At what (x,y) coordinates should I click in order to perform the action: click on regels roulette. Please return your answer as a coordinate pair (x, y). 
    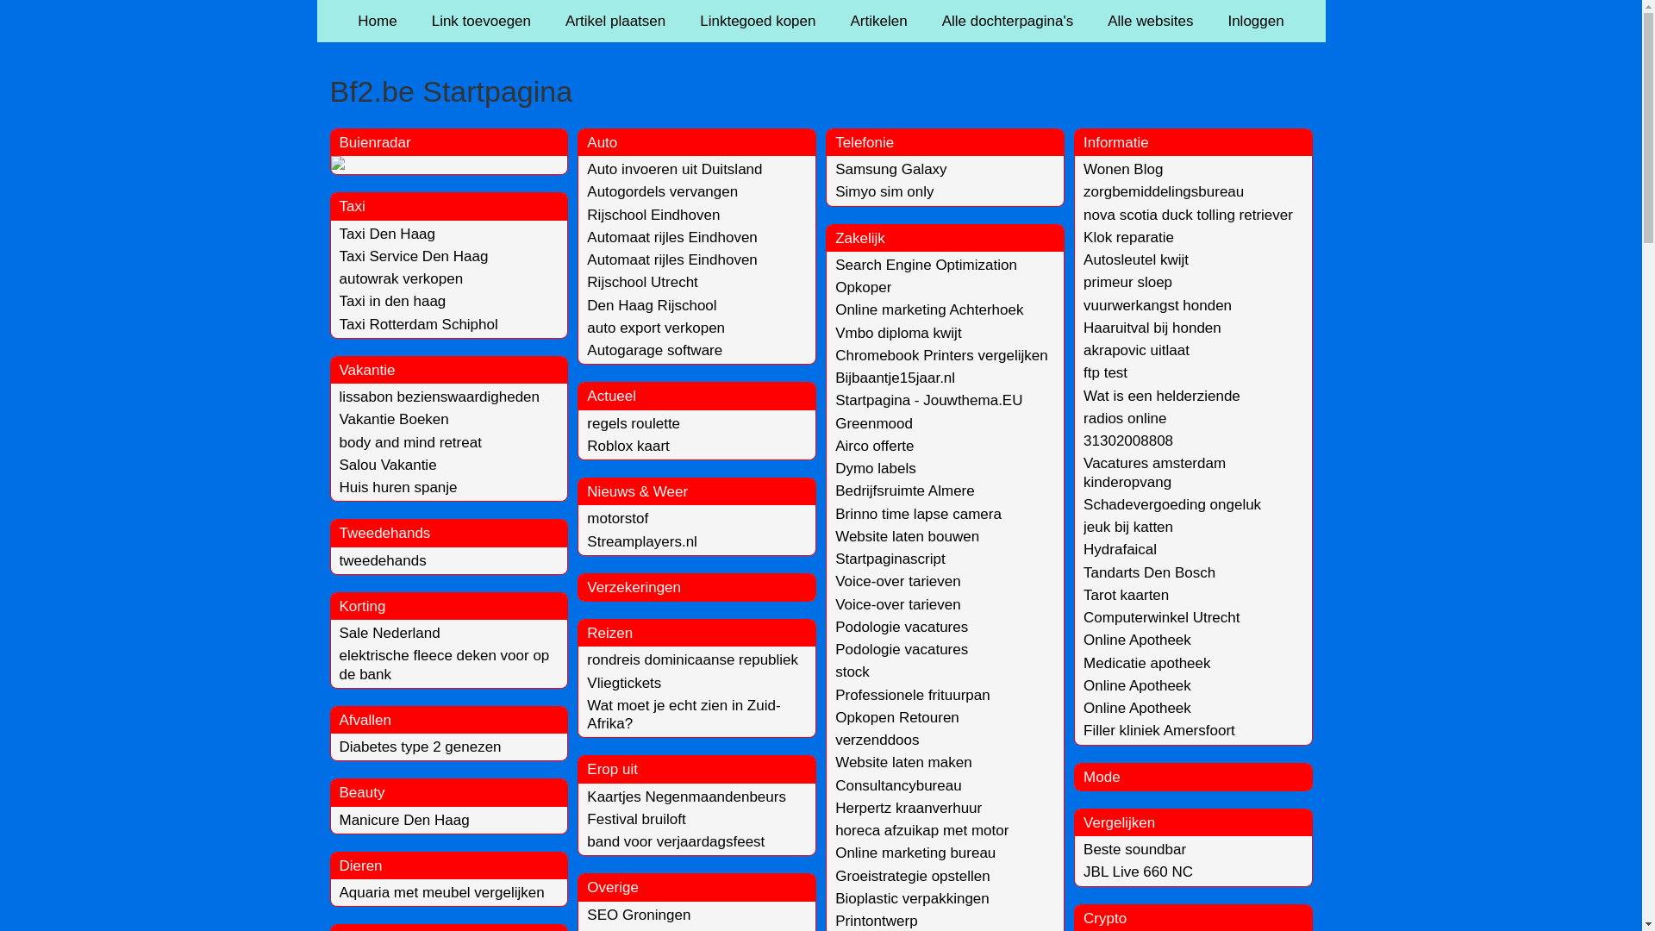
    Looking at the image, I should click on (634, 424).